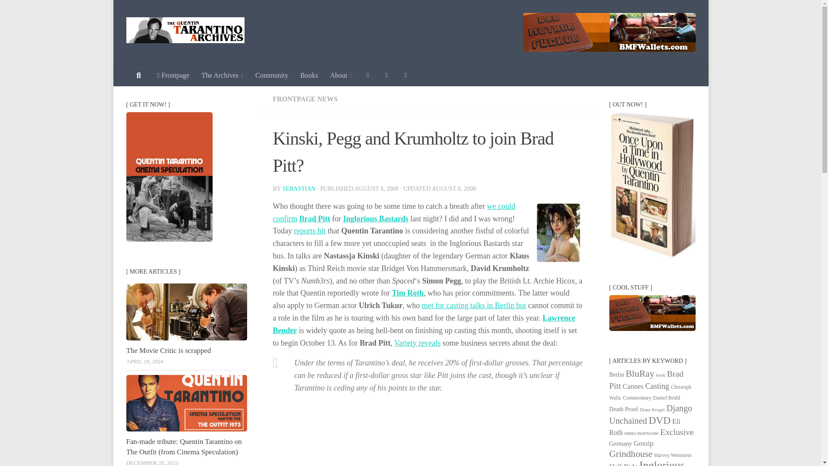  I want to click on Brad Pitt, so click(315, 218).